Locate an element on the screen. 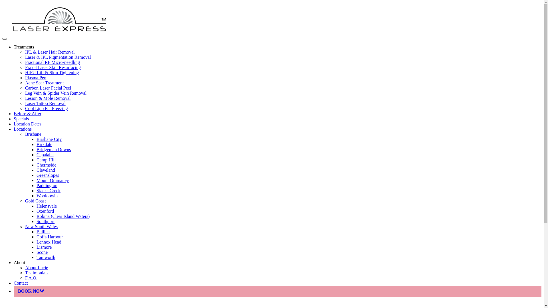  Slacks Creek is located at coordinates (49, 191).